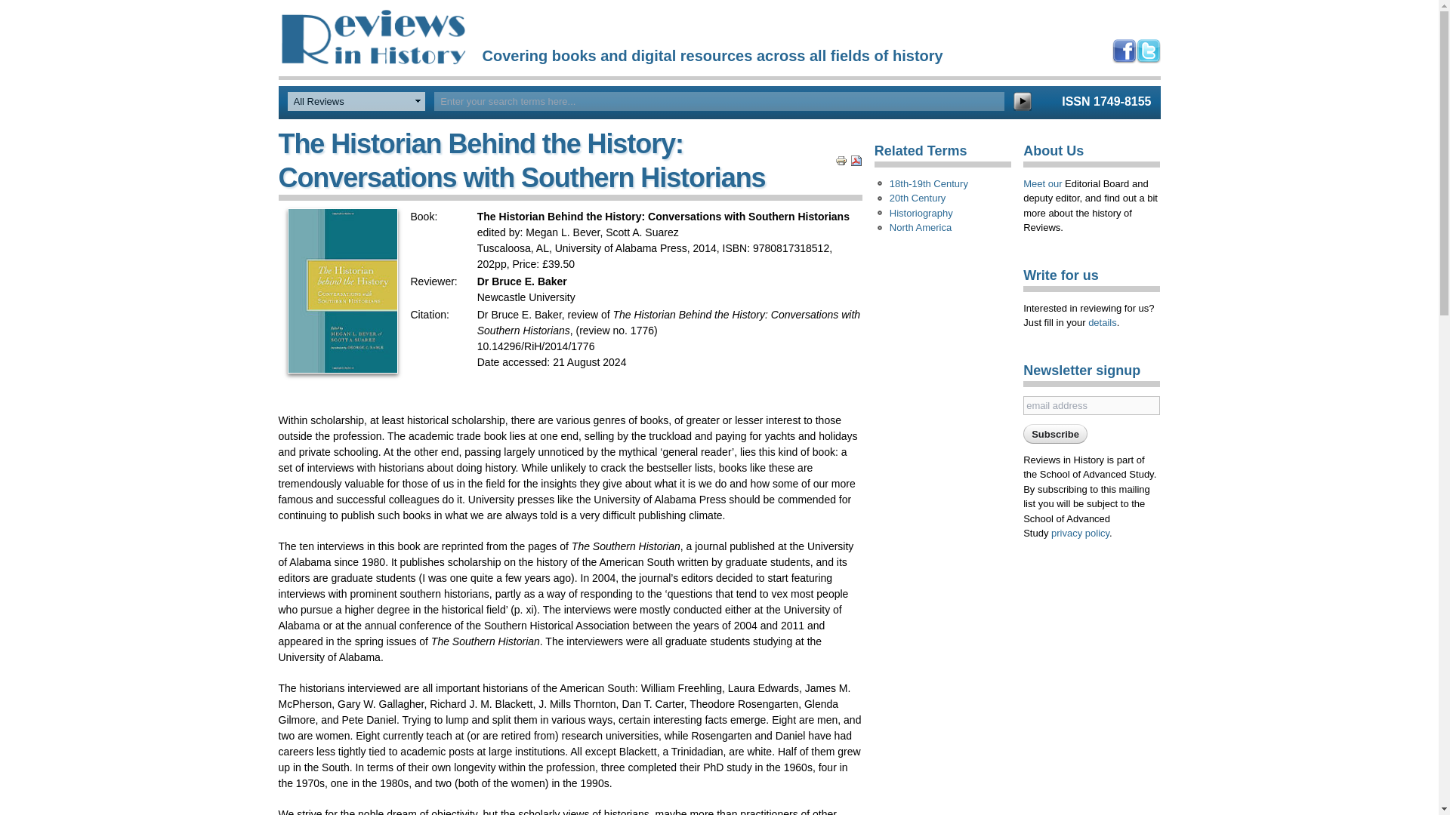  What do you see at coordinates (1080, 533) in the screenshot?
I see `privacy policy` at bounding box center [1080, 533].